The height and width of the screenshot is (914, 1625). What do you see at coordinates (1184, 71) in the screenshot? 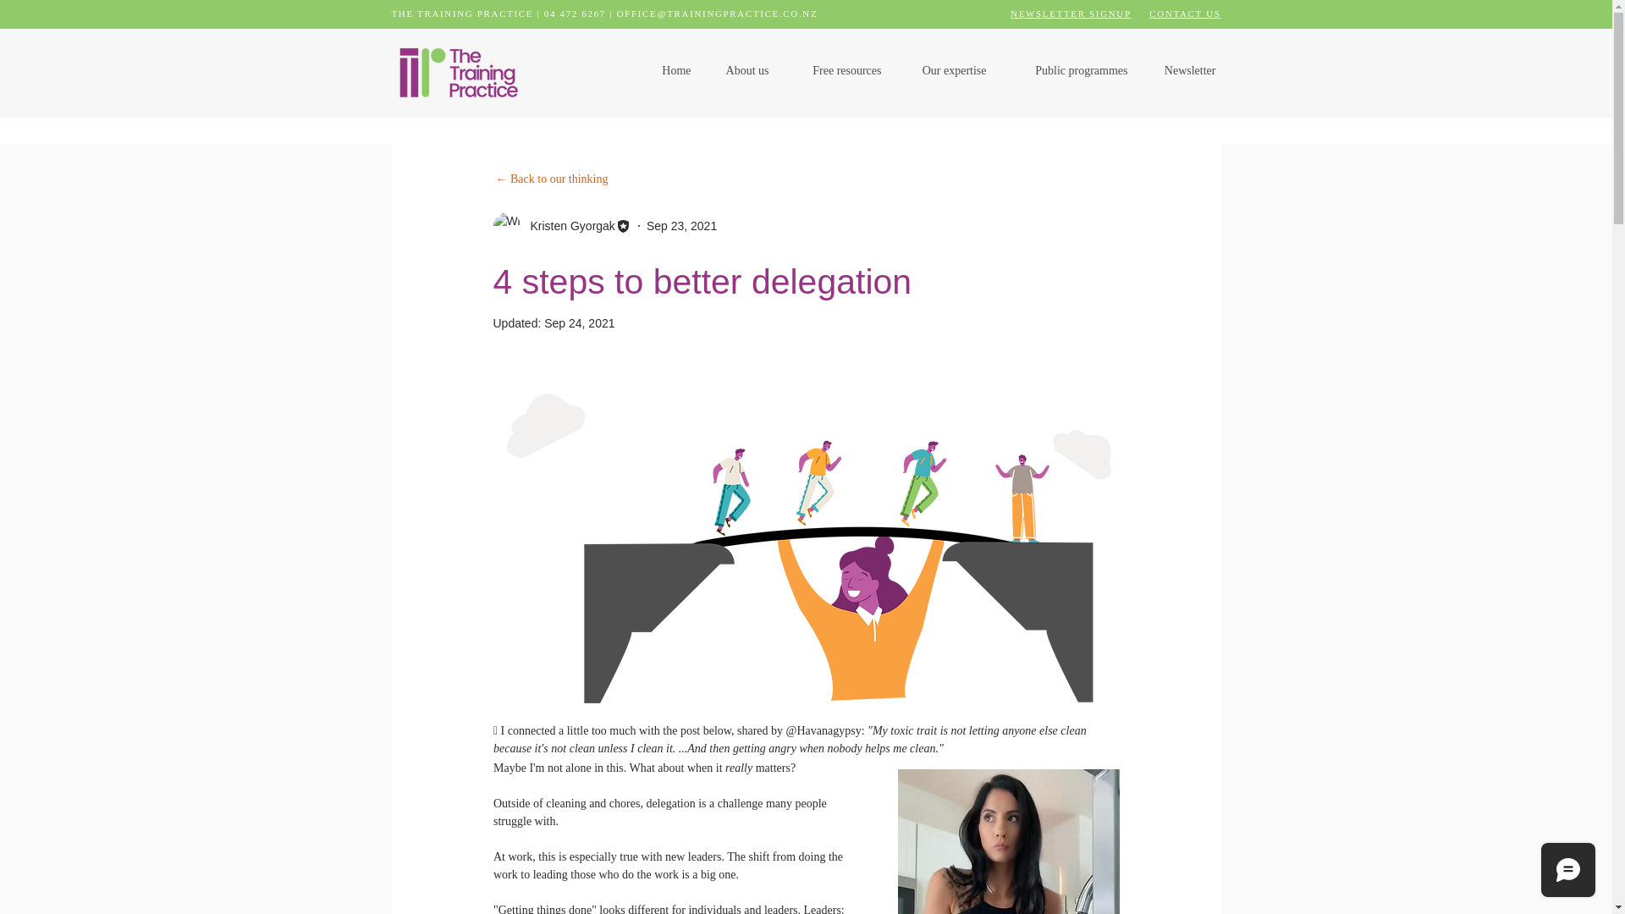
I see `Newsletter` at bounding box center [1184, 71].